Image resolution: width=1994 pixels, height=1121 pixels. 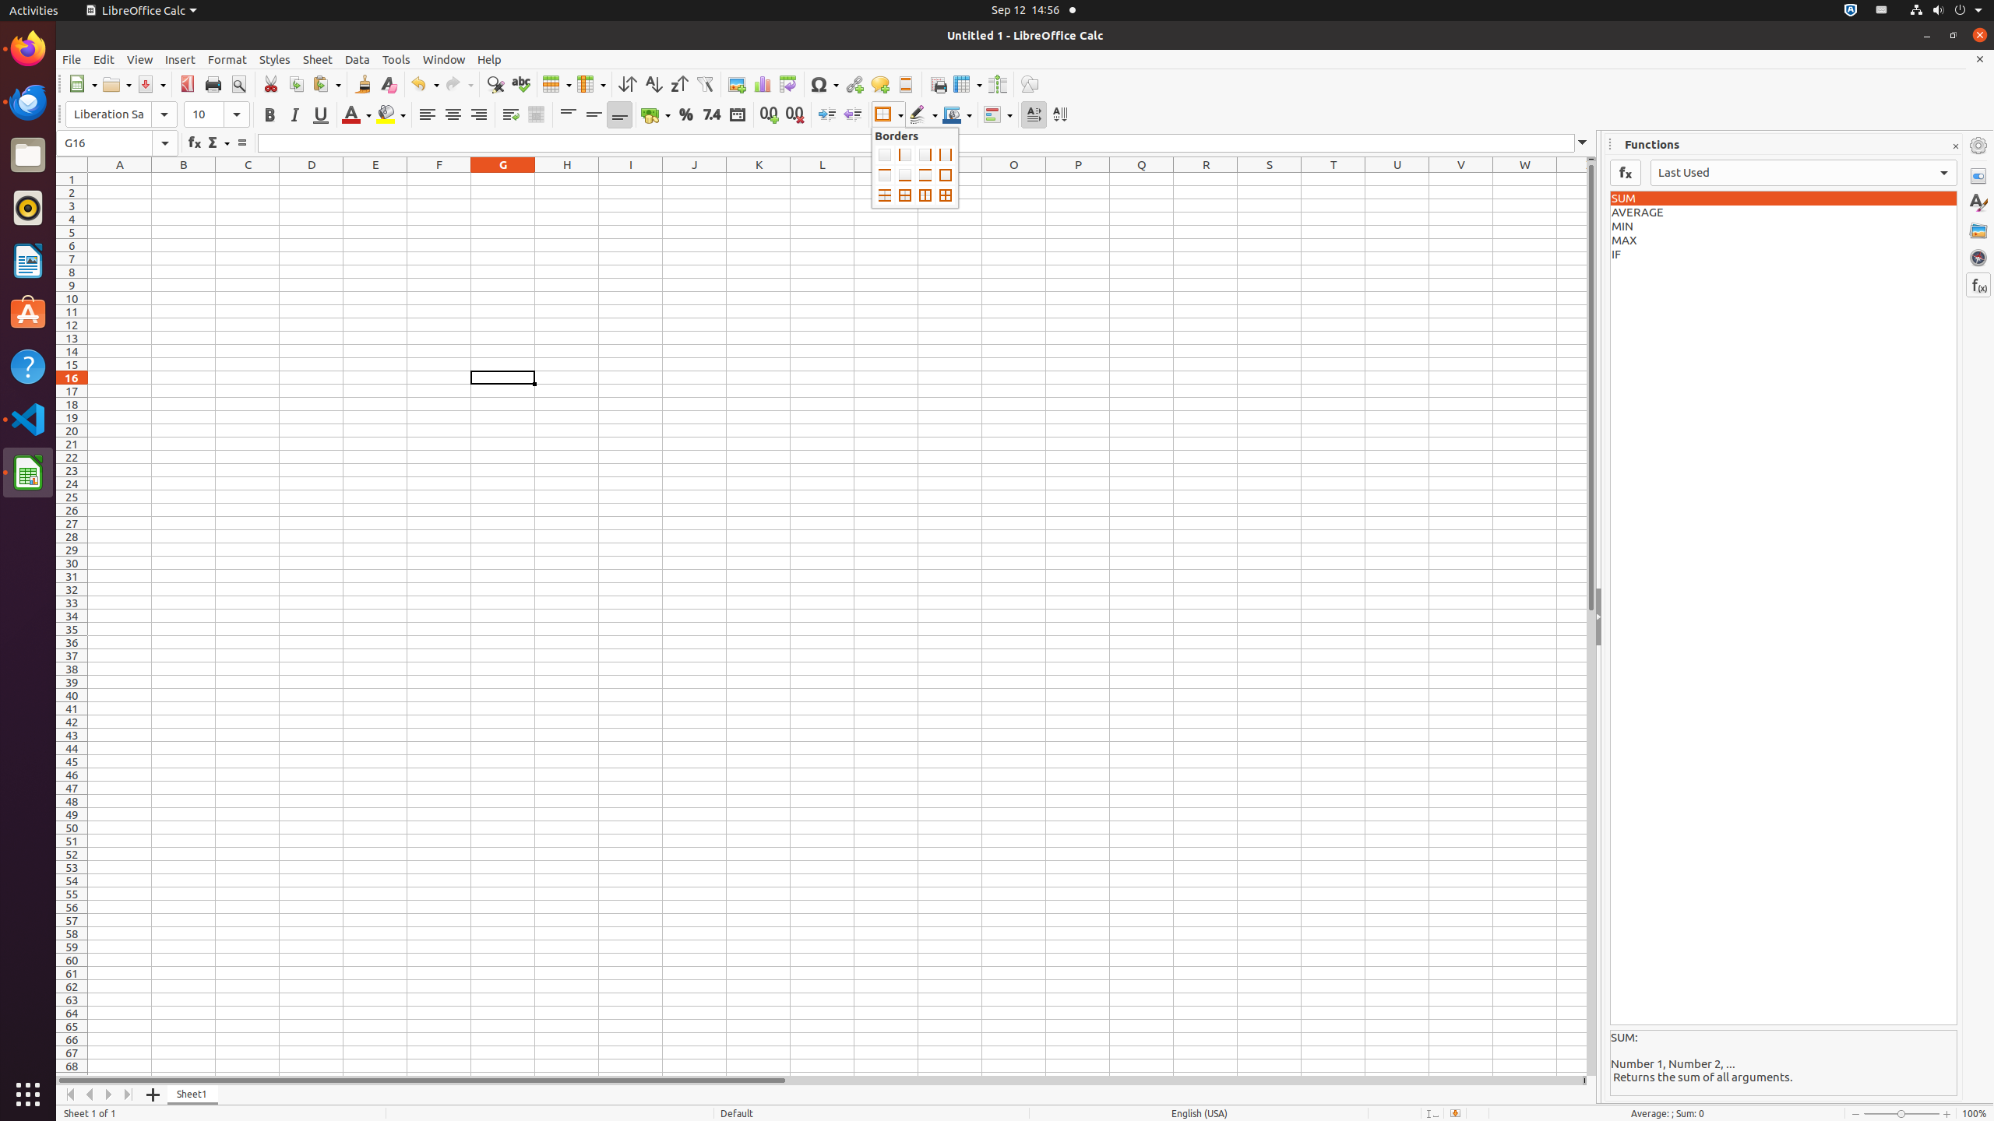 I want to click on Align Center, so click(x=453, y=115).